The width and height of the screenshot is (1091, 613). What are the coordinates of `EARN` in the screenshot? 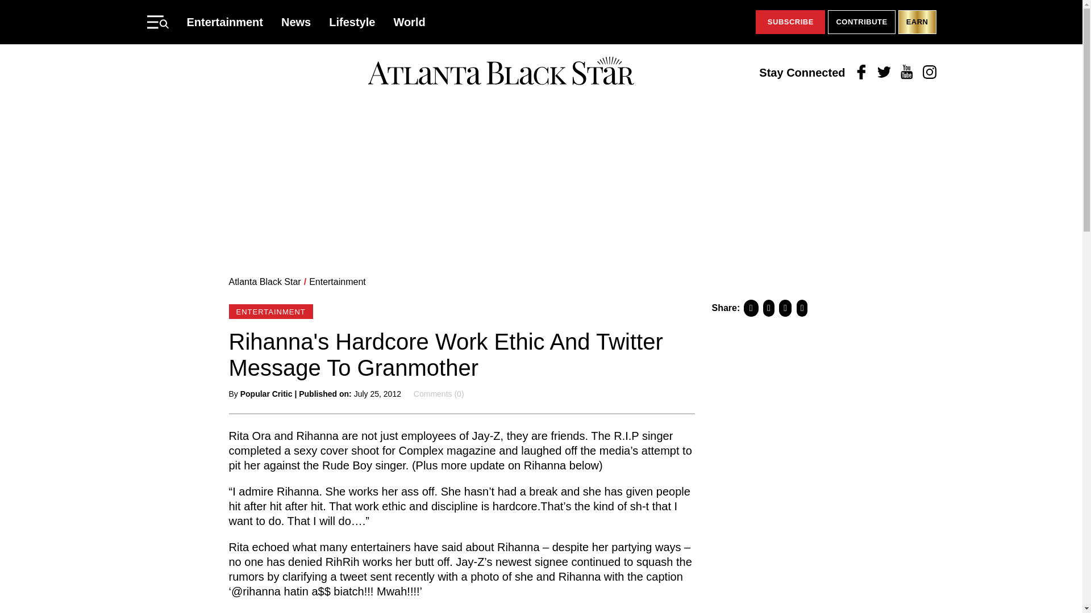 It's located at (917, 22).